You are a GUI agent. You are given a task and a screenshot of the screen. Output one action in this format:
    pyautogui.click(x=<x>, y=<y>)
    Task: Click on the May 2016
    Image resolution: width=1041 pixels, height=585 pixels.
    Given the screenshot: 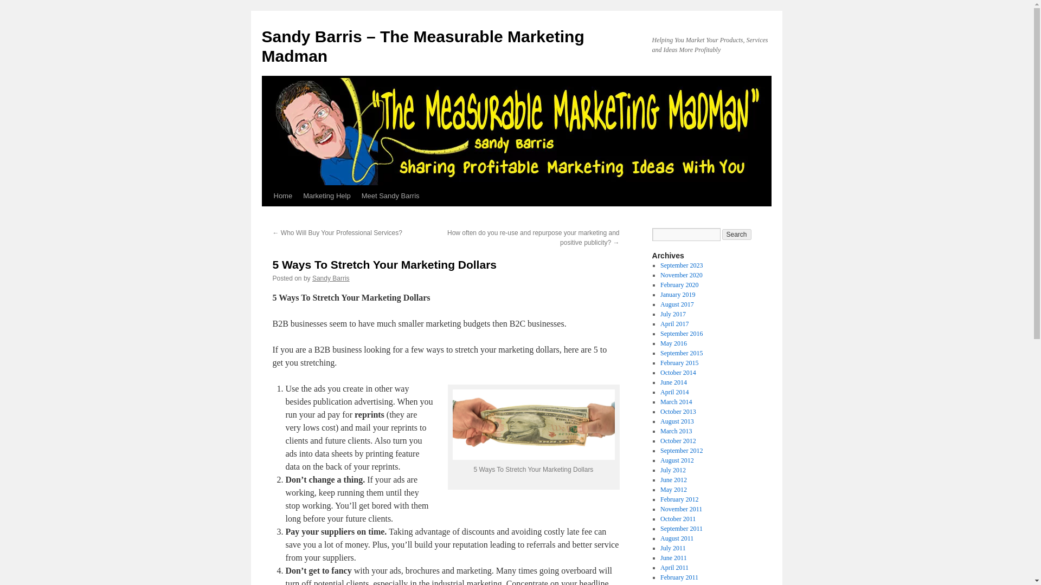 What is the action you would take?
    pyautogui.click(x=673, y=343)
    